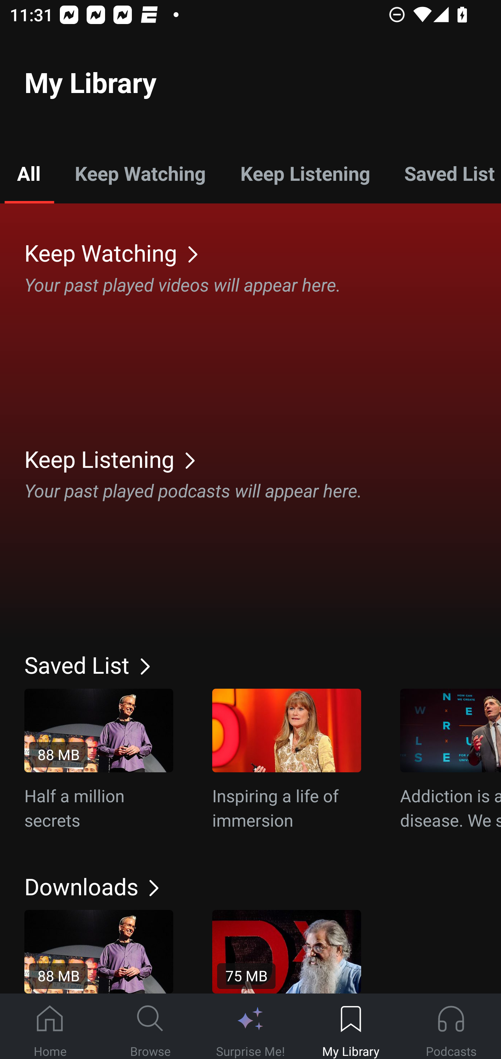 This screenshot has width=501, height=1059. What do you see at coordinates (29, 173) in the screenshot?
I see `All` at bounding box center [29, 173].